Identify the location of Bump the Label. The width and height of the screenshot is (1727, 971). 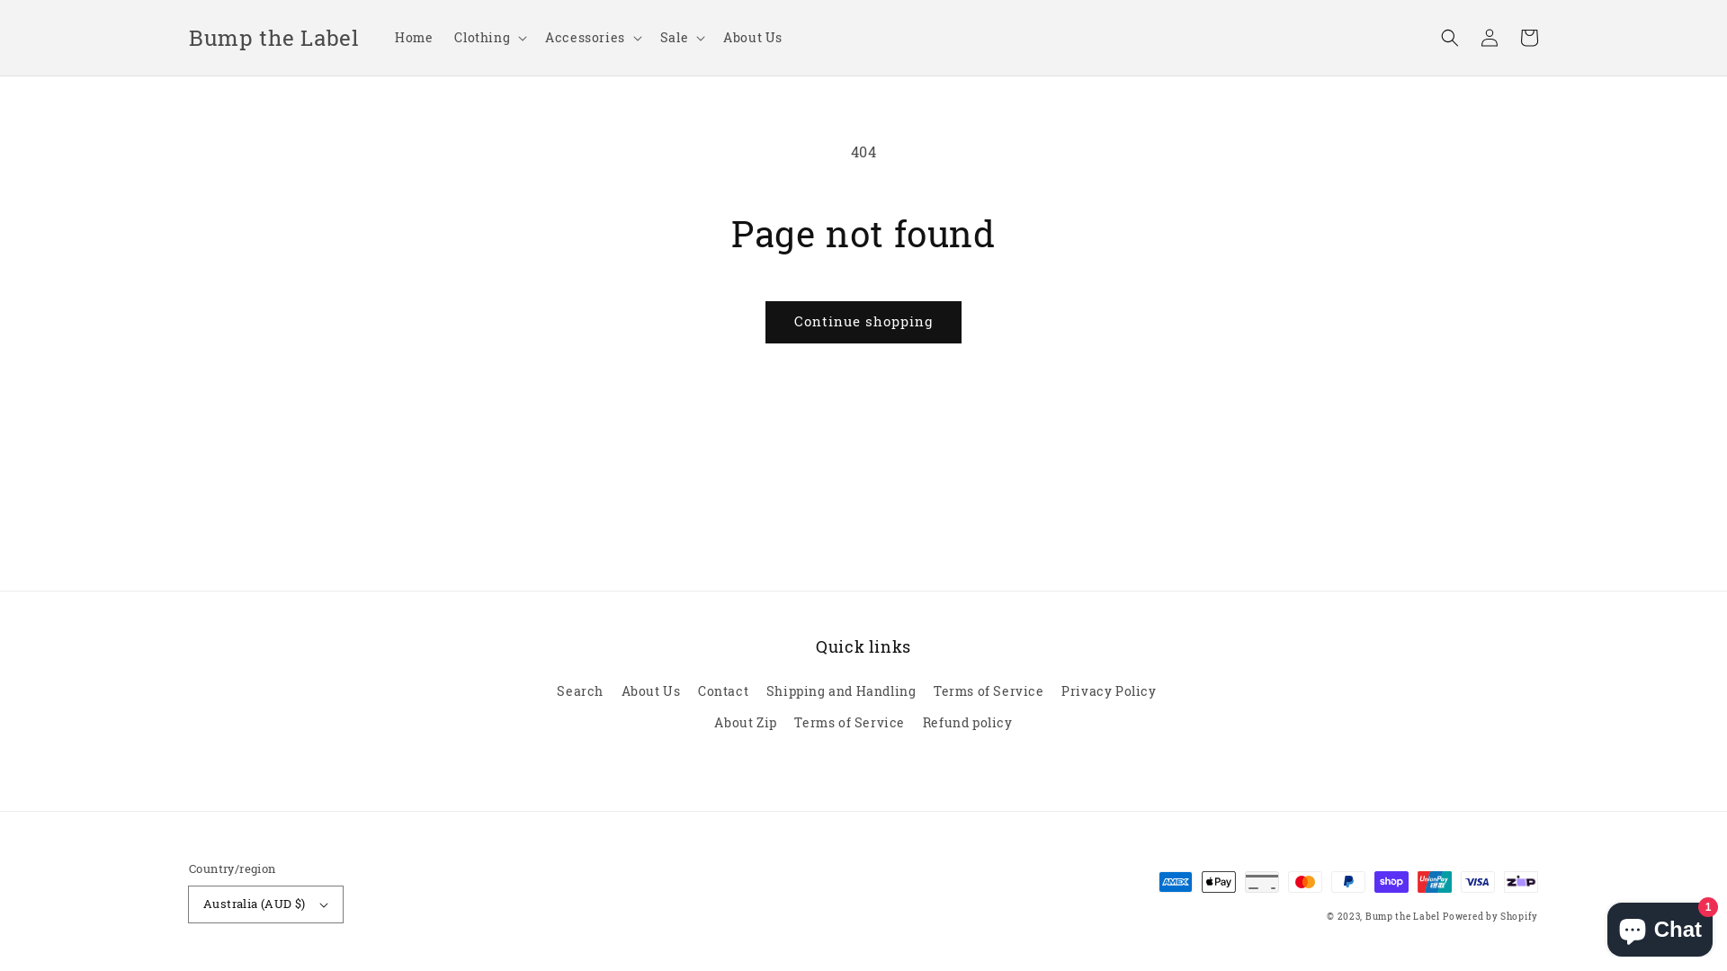
(273, 38).